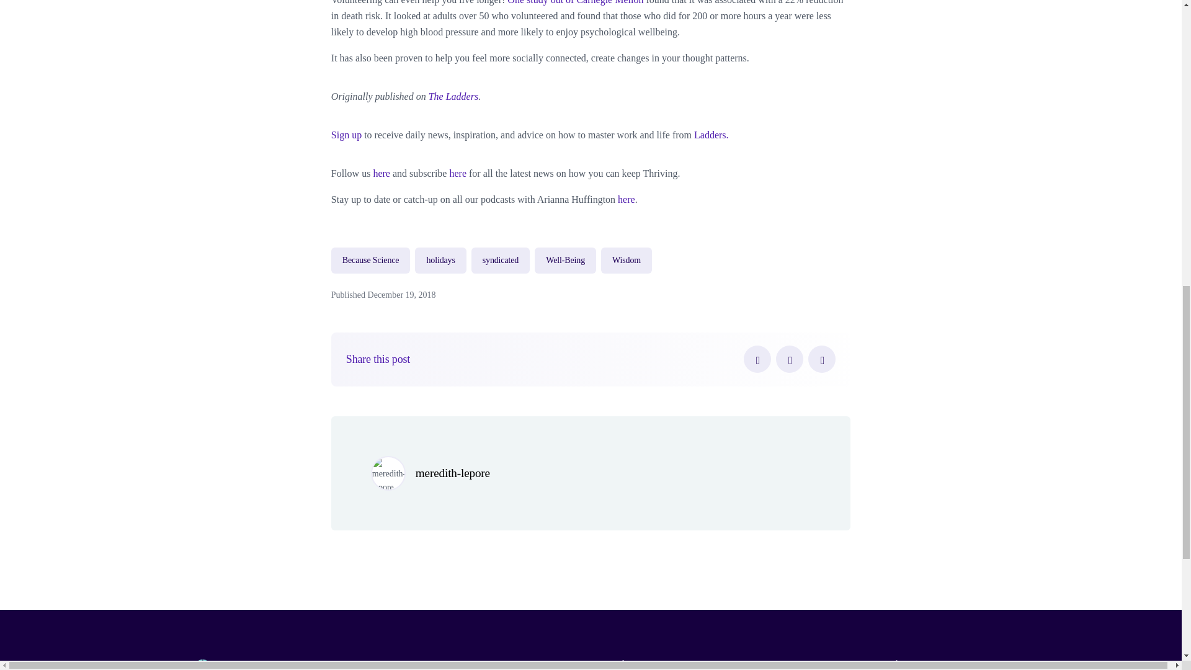 This screenshot has width=1191, height=670. What do you see at coordinates (453, 473) in the screenshot?
I see `meredith-lepore` at bounding box center [453, 473].